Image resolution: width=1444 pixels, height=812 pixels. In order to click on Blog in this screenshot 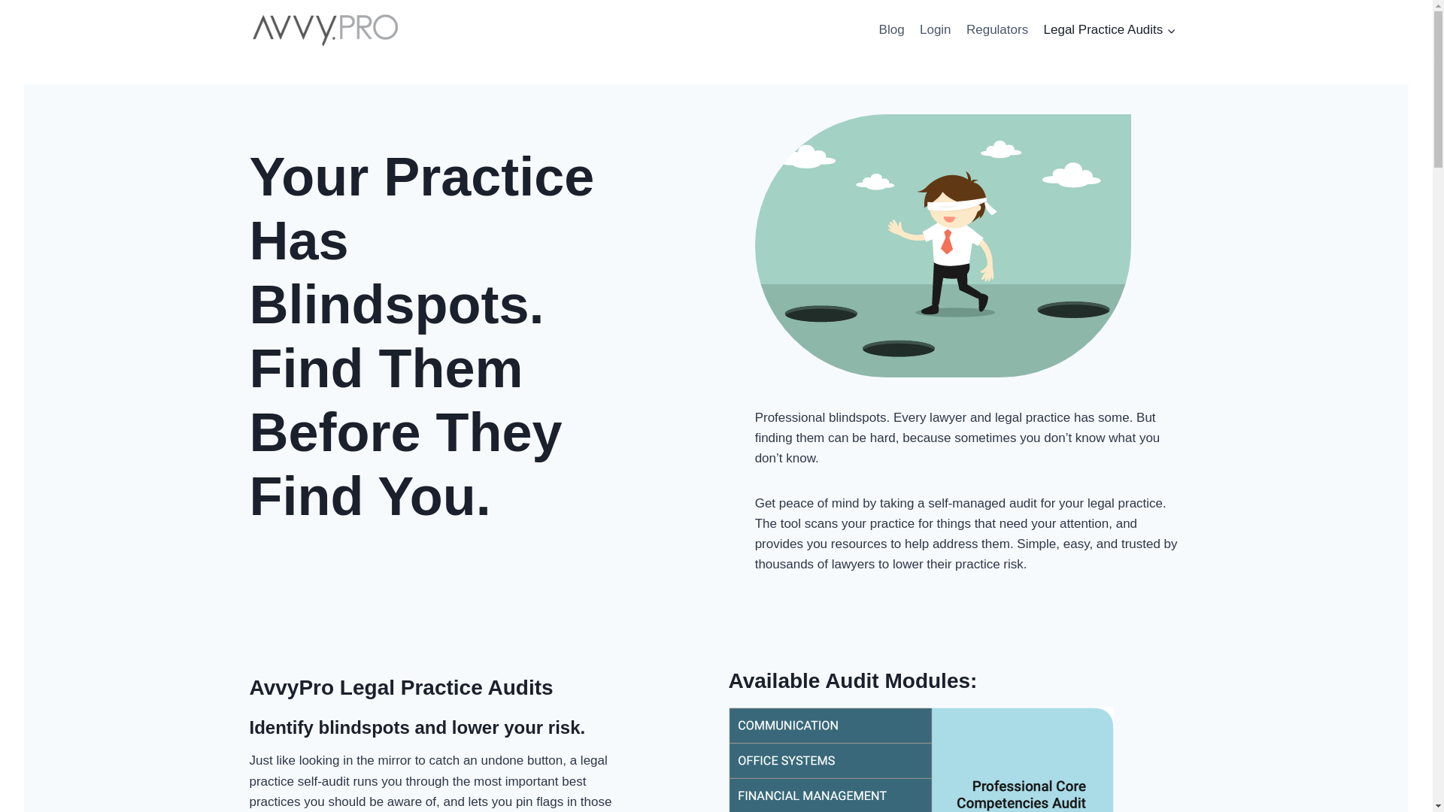, I will do `click(890, 30)`.